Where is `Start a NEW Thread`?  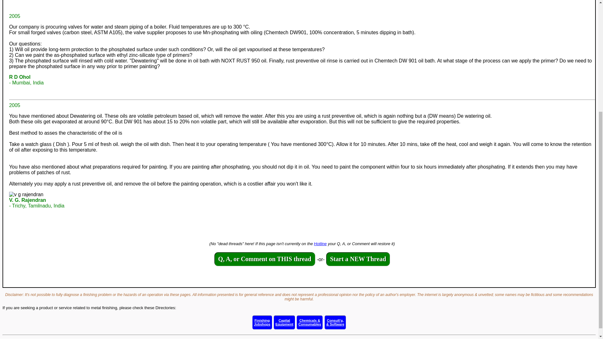 Start a NEW Thread is located at coordinates (285, 322).